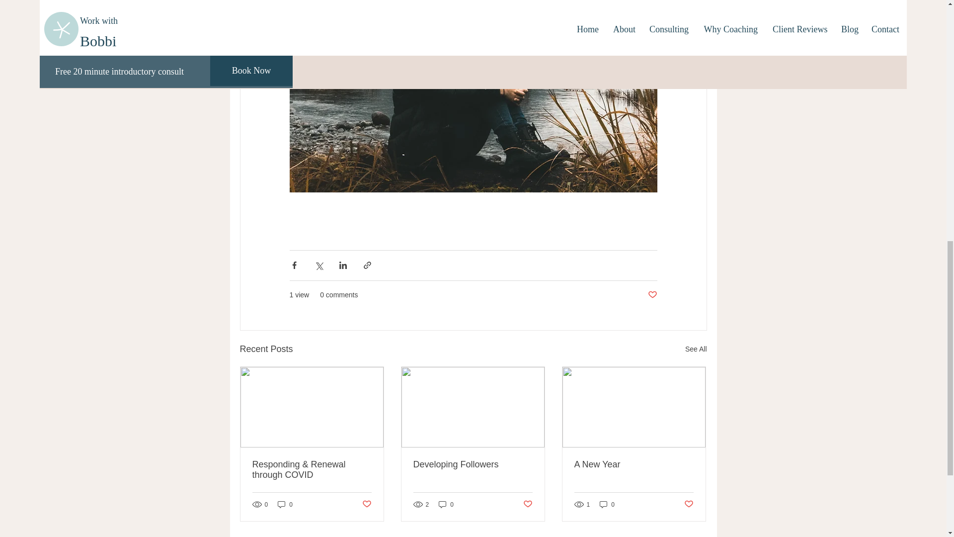  Describe the element at coordinates (528, 504) in the screenshot. I see `Post not marked as liked` at that location.